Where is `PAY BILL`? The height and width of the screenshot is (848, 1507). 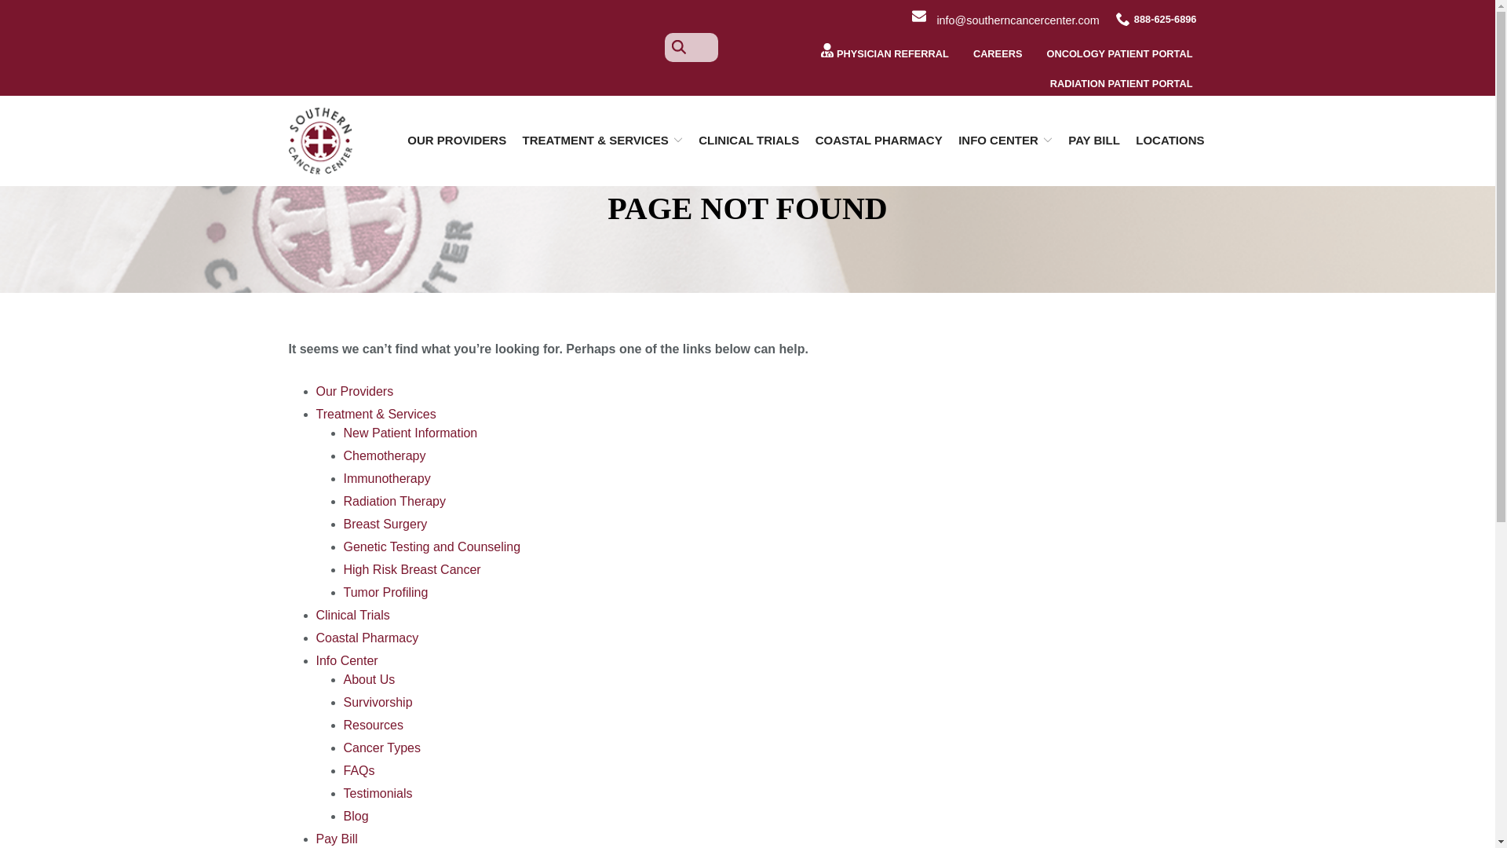 PAY BILL is located at coordinates (1094, 140).